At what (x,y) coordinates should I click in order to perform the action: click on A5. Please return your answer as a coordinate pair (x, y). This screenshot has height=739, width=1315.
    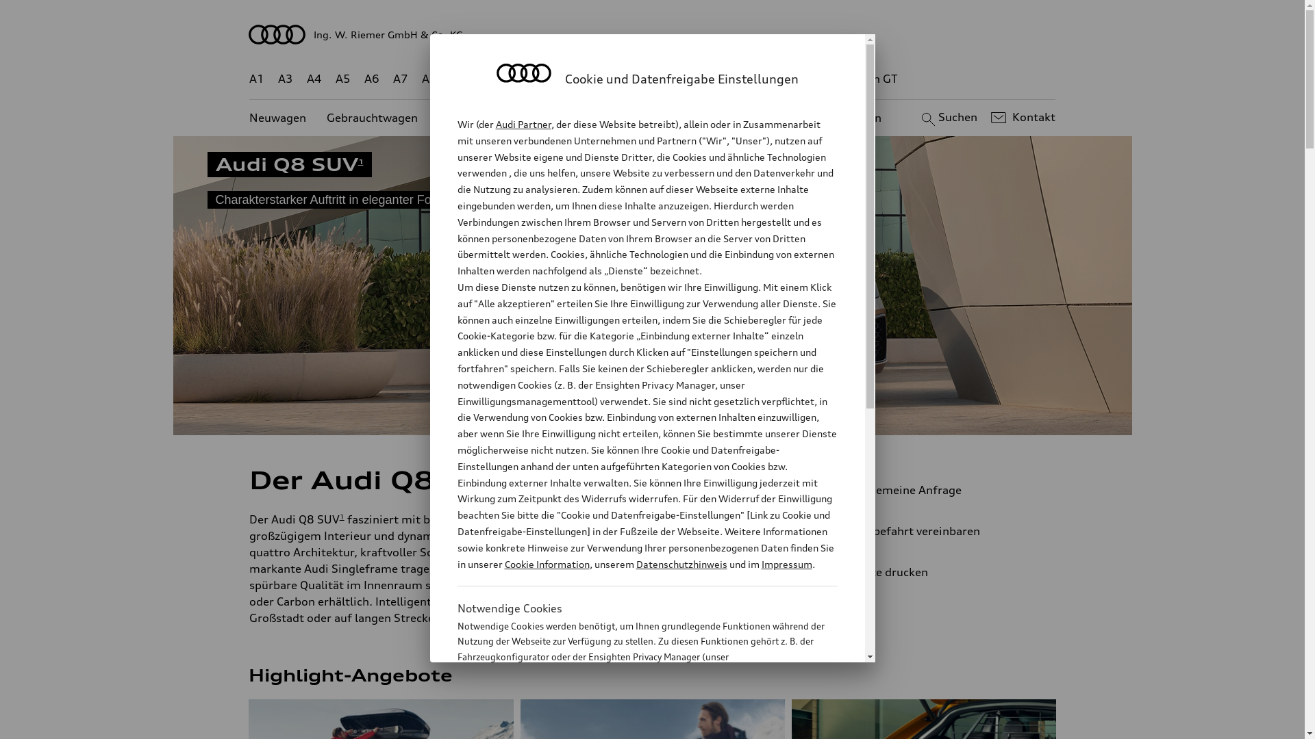
    Looking at the image, I should click on (342, 79).